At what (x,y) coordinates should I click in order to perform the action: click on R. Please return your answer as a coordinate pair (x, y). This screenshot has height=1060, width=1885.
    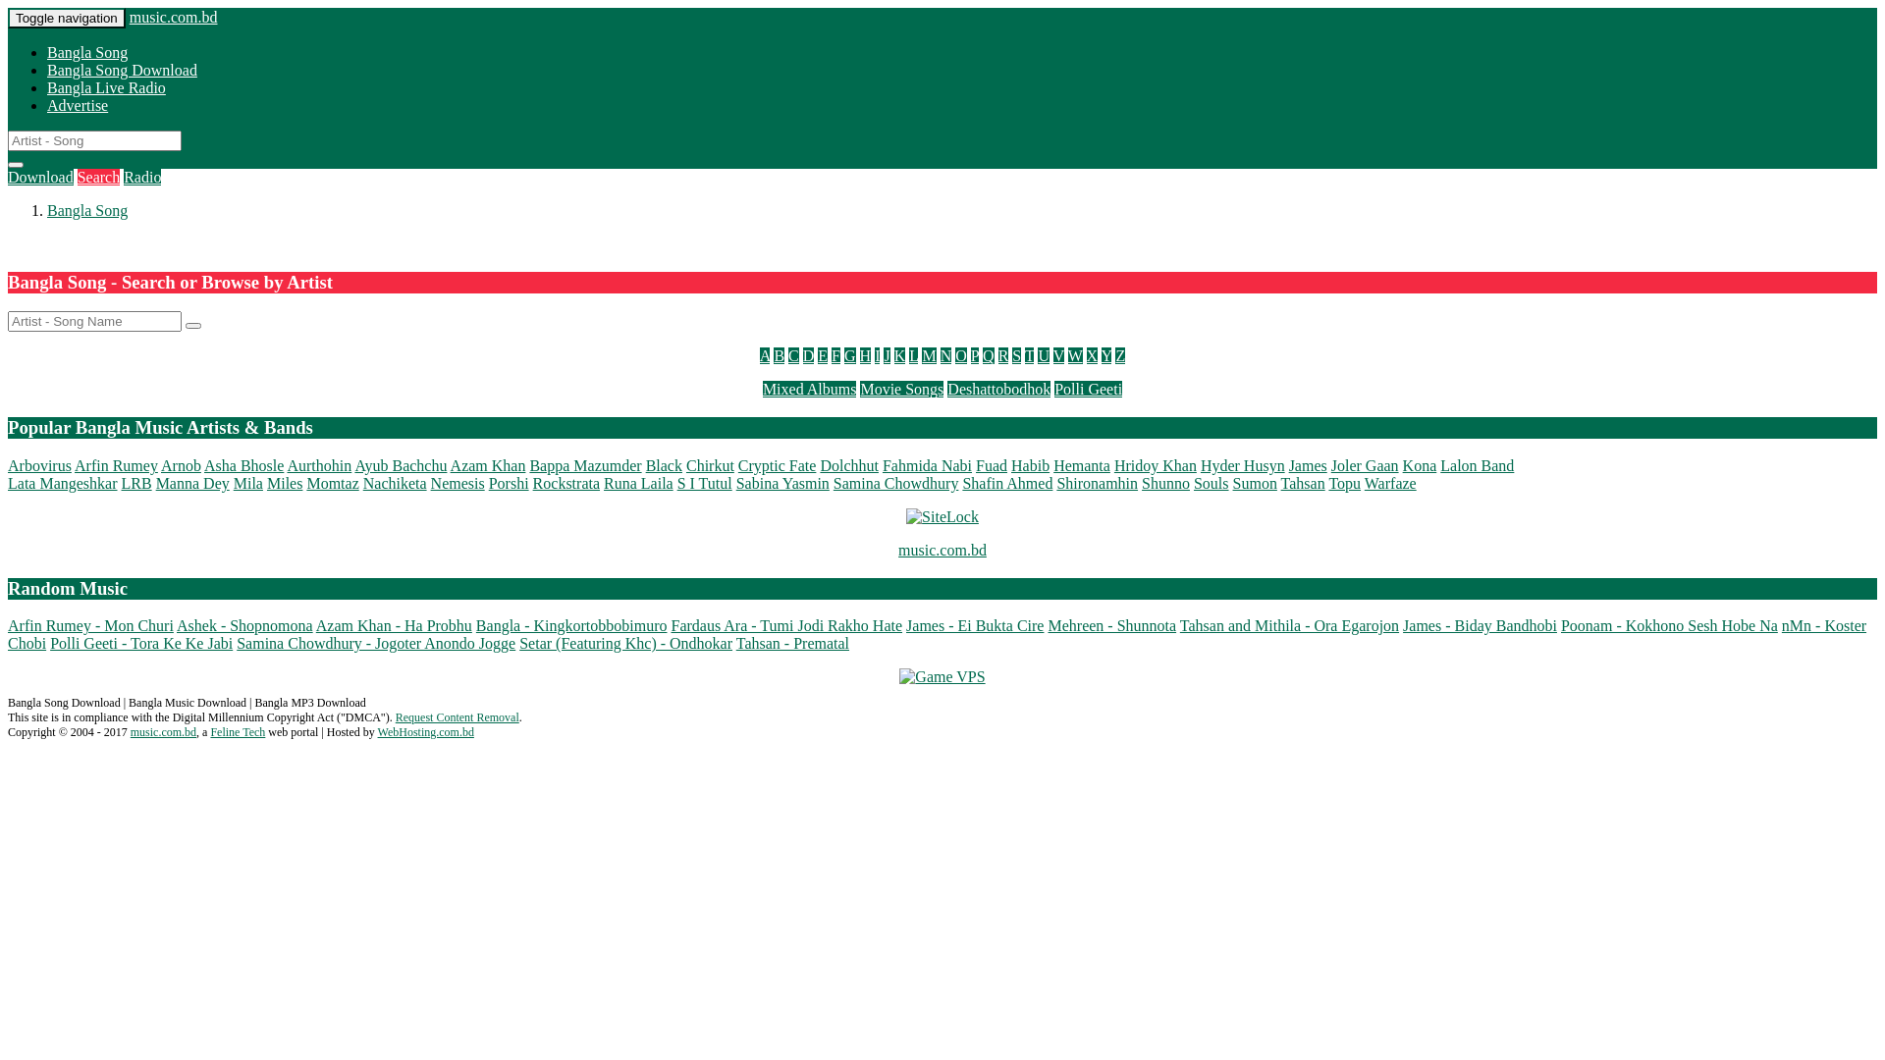
    Looking at the image, I should click on (1003, 355).